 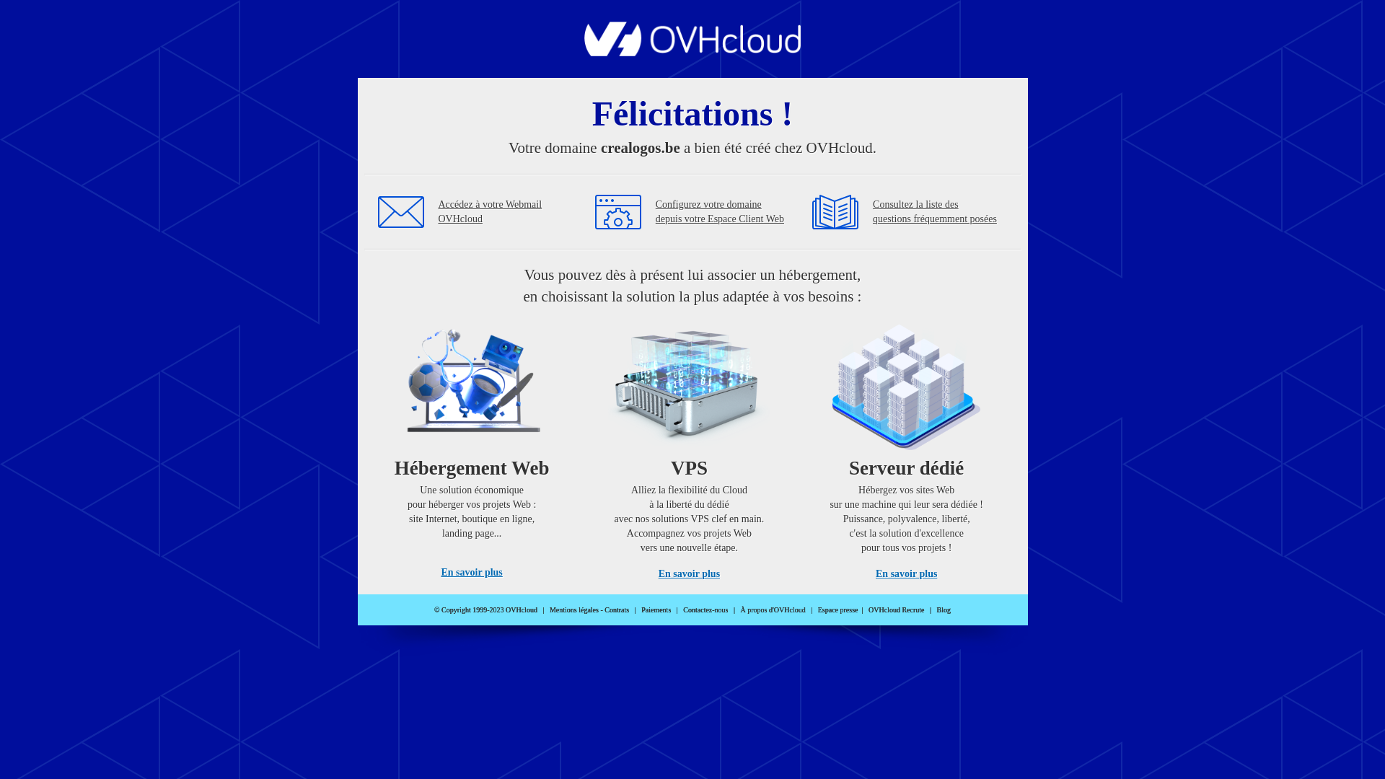 I want to click on Blog, so click(x=944, y=610).